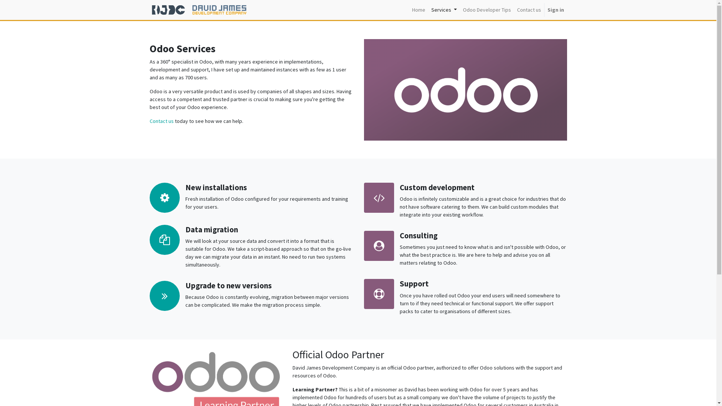 The height and width of the screenshot is (406, 722). I want to click on Sign in, so click(556, 10).